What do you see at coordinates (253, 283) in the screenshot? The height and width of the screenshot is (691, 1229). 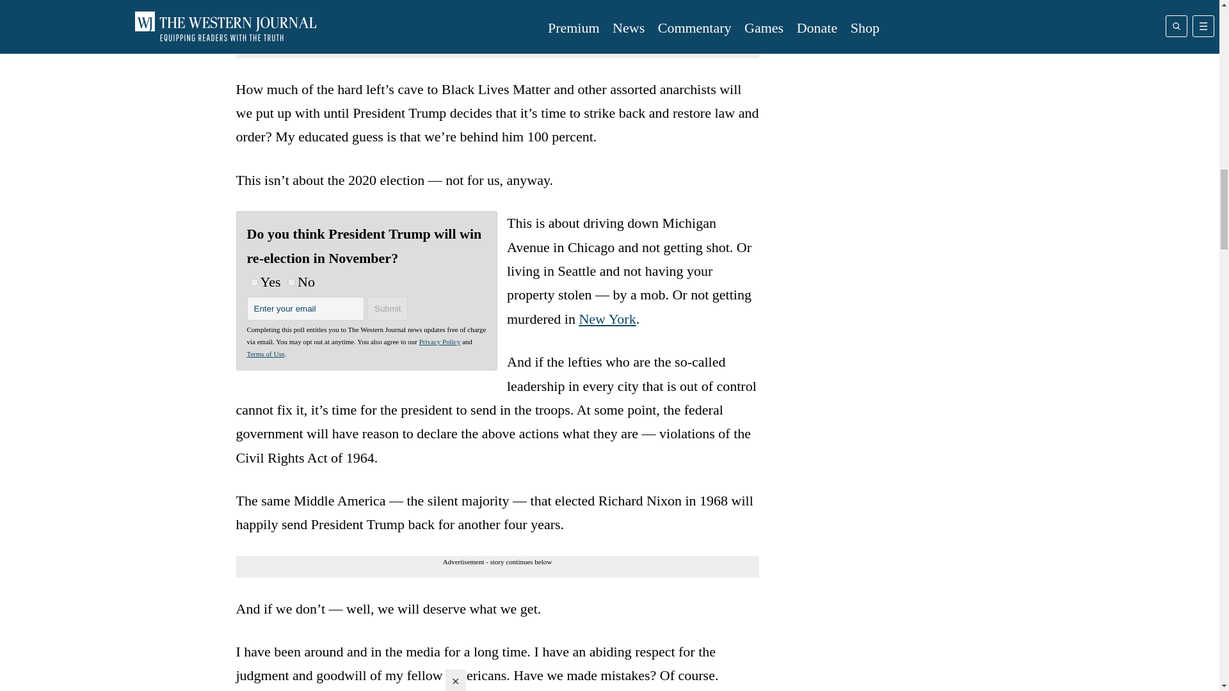 I see `yes` at bounding box center [253, 283].